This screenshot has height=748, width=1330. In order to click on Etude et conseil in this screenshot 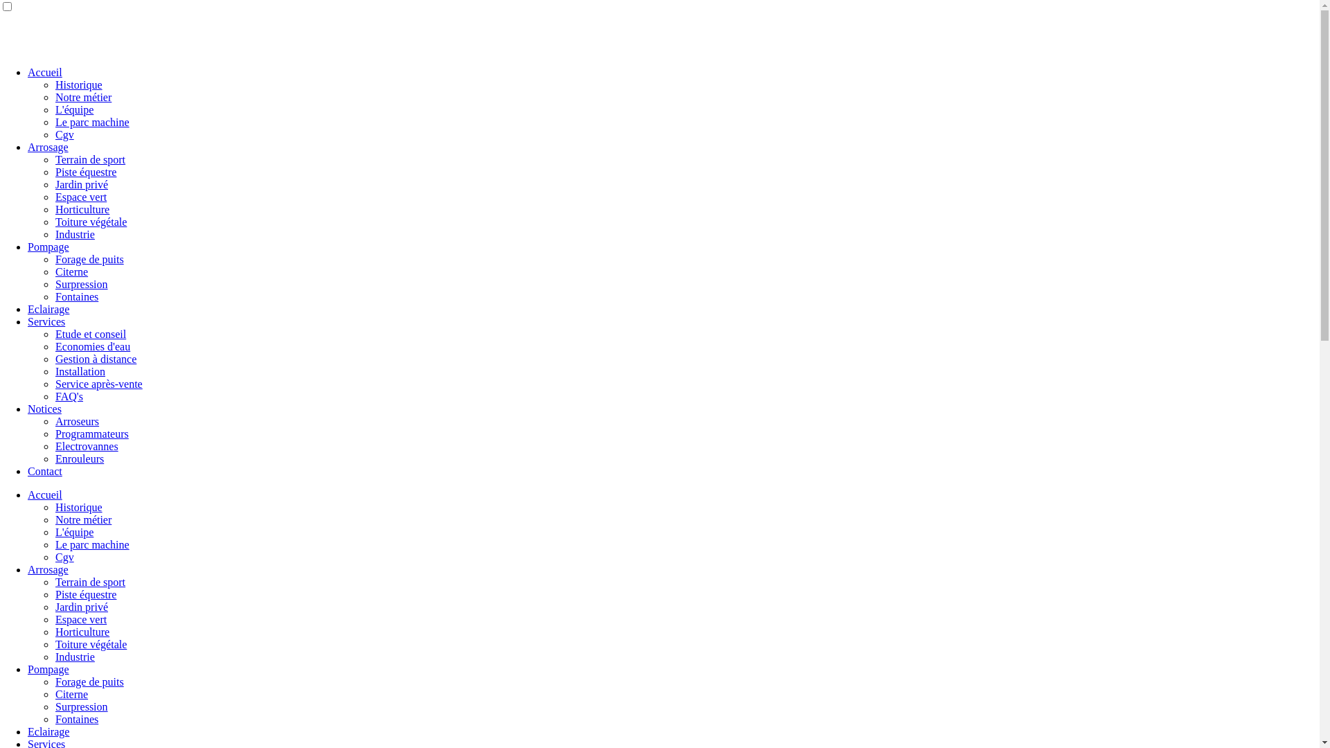, I will do `click(91, 334)`.